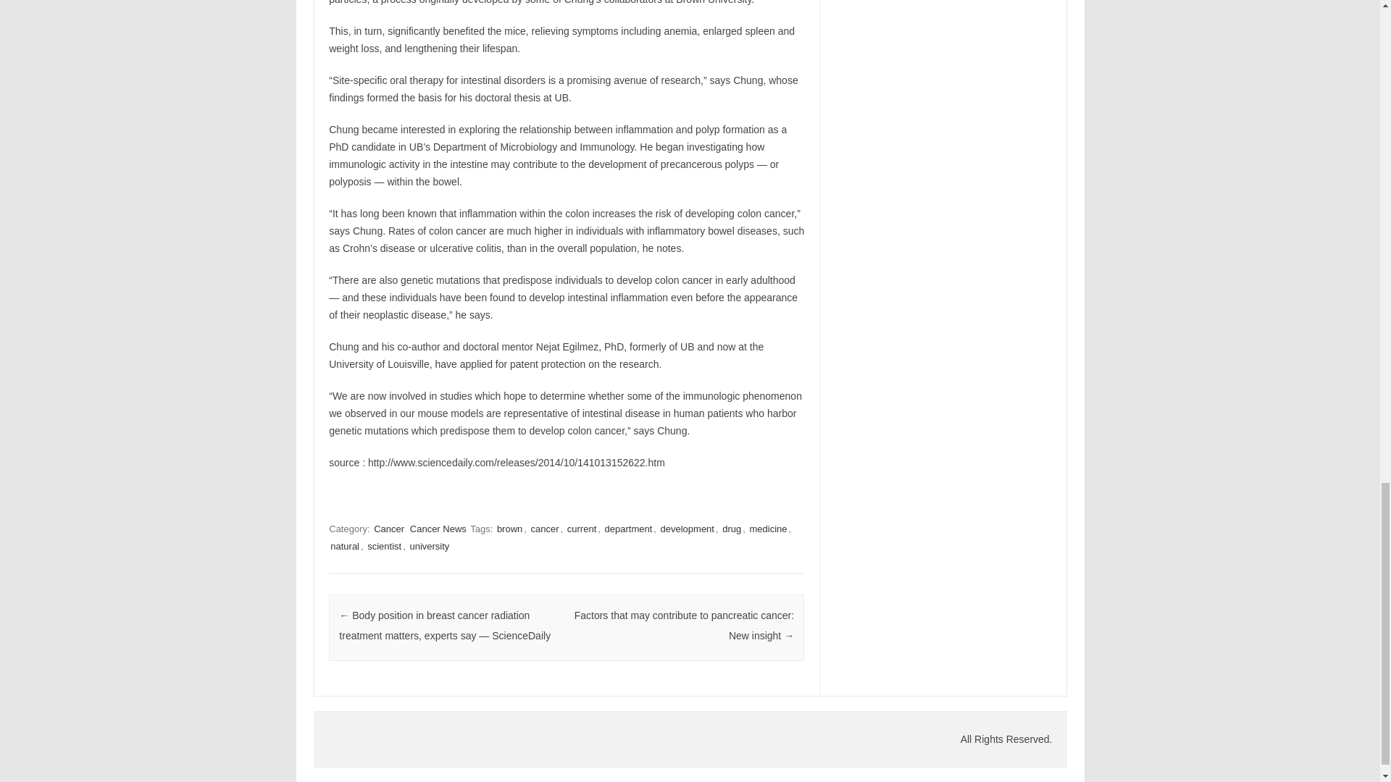  Describe the element at coordinates (384, 546) in the screenshot. I see `scientist` at that location.